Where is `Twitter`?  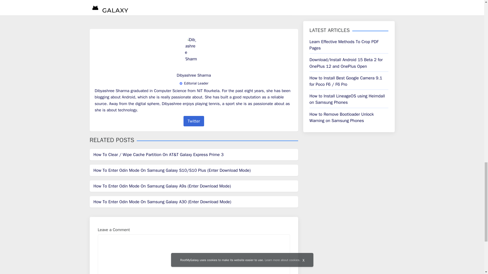
Twitter is located at coordinates (194, 121).